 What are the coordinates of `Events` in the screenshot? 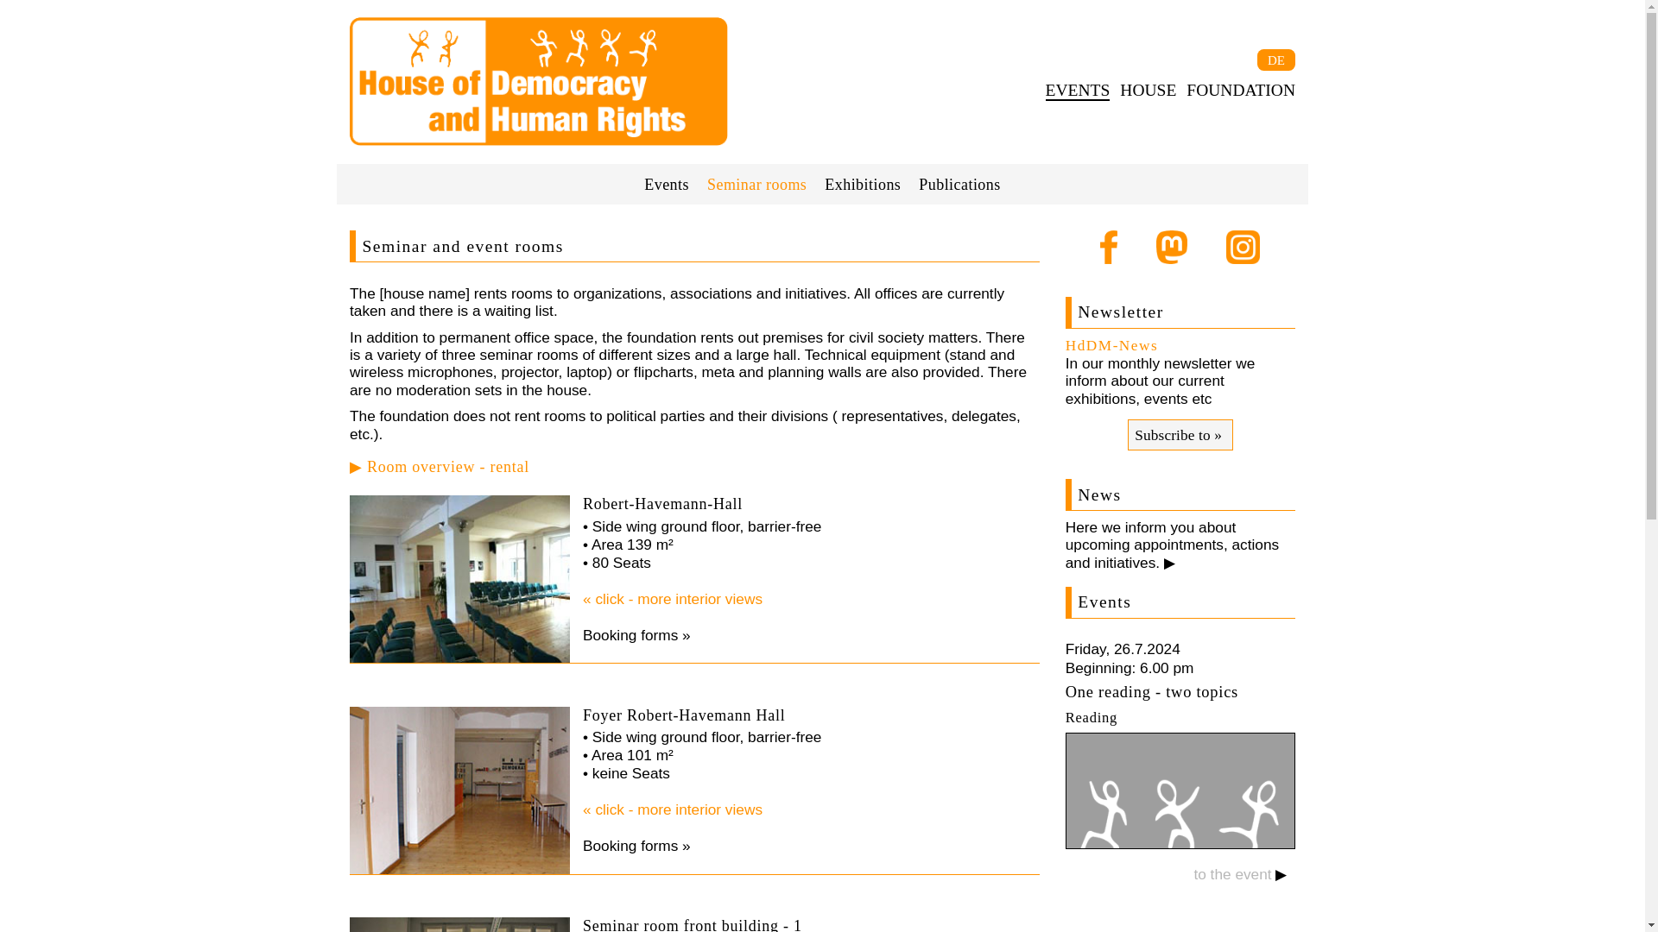 It's located at (667, 185).